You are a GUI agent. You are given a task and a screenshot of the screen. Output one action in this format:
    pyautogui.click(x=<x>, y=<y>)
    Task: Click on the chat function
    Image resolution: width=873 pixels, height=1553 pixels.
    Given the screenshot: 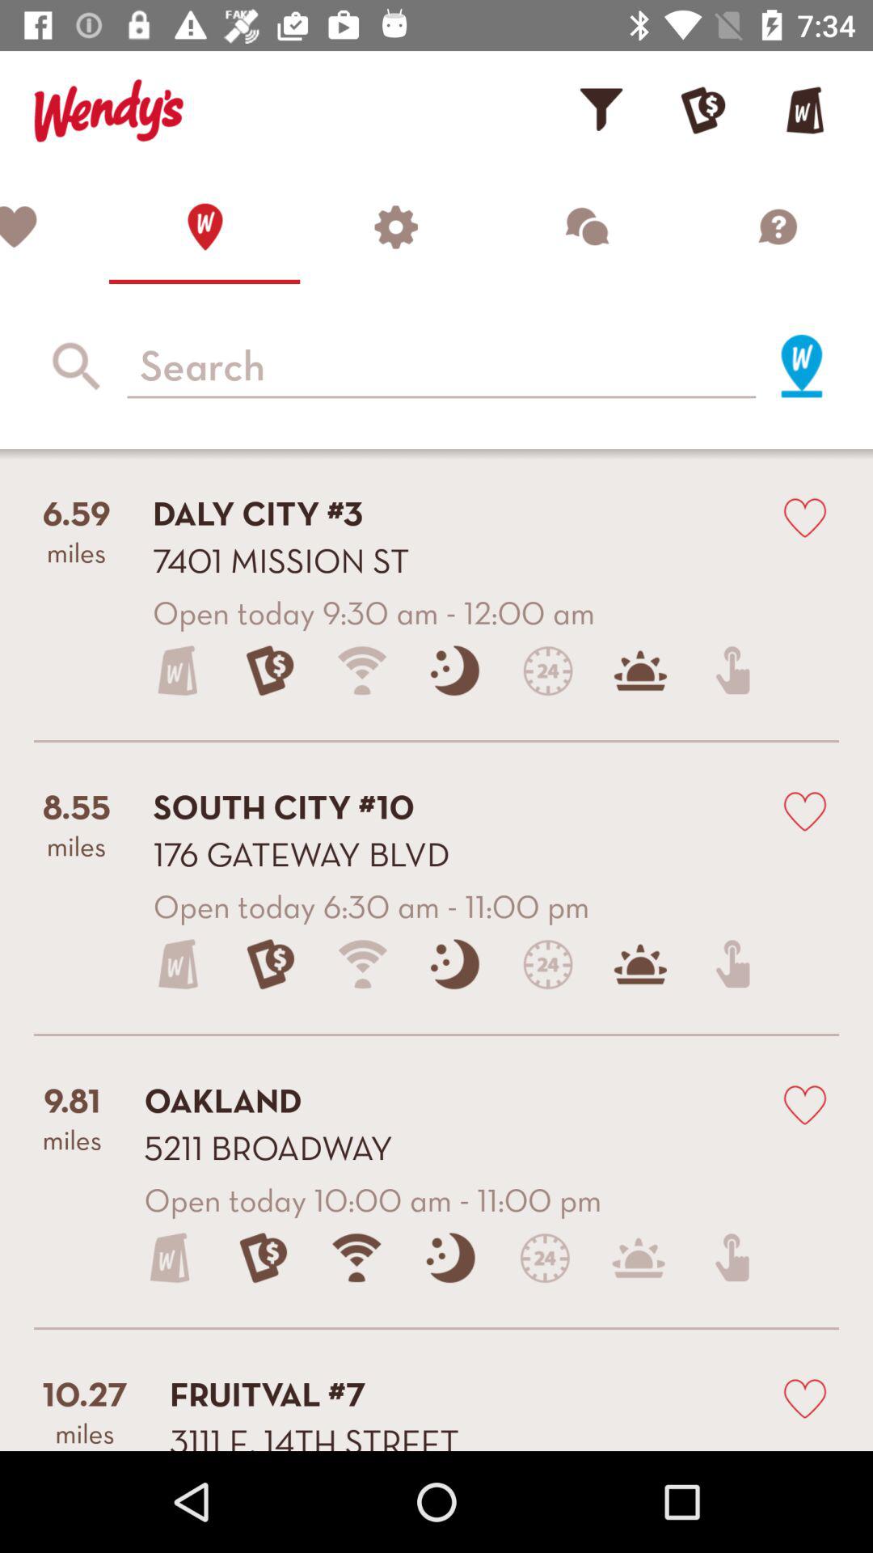 What is the action you would take?
    pyautogui.click(x=586, y=226)
    